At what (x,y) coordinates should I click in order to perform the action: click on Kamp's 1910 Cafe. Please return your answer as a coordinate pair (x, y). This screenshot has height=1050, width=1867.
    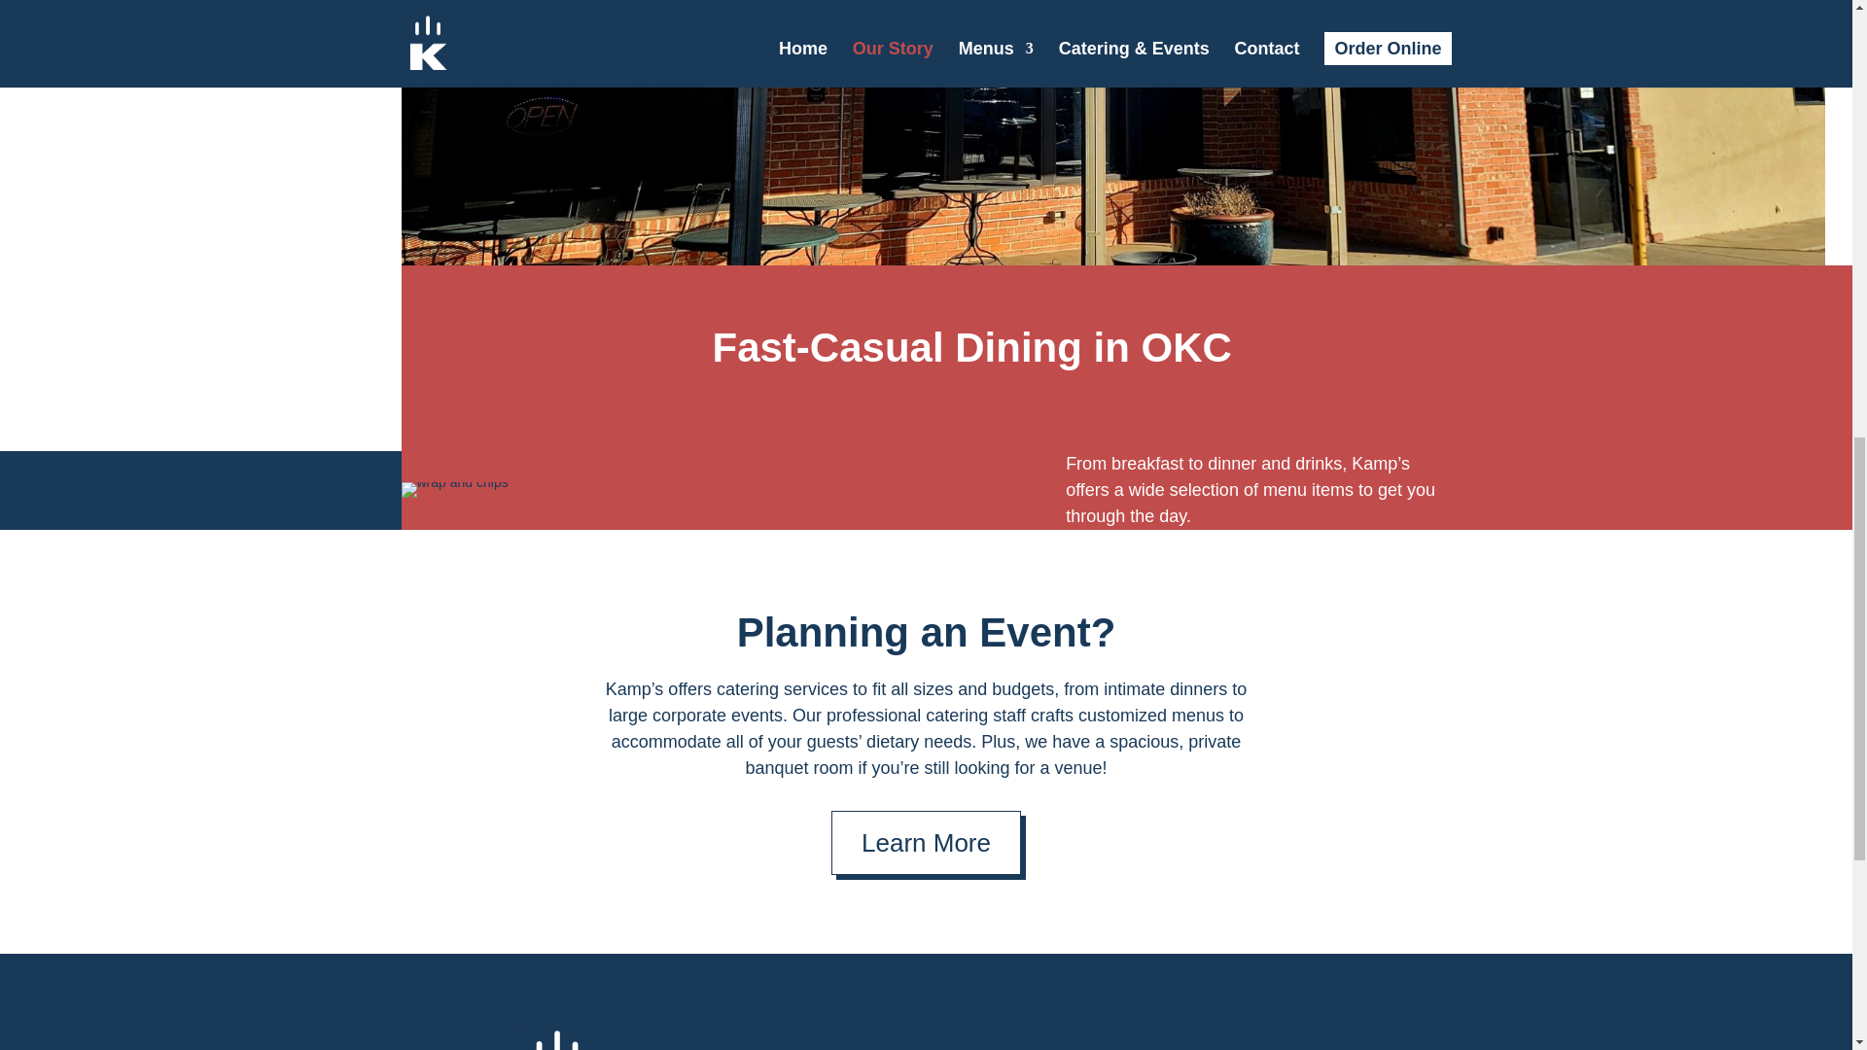
    Looking at the image, I should click on (454, 489).